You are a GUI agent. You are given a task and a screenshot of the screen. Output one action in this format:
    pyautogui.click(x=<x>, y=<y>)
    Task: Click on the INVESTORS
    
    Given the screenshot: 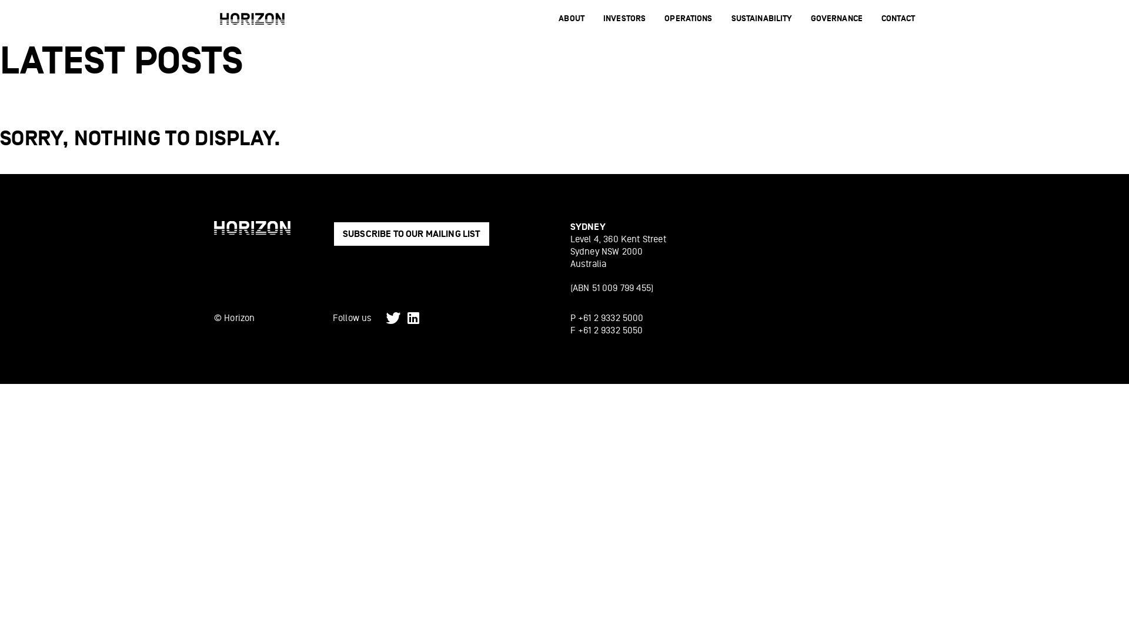 What is the action you would take?
    pyautogui.click(x=624, y=19)
    